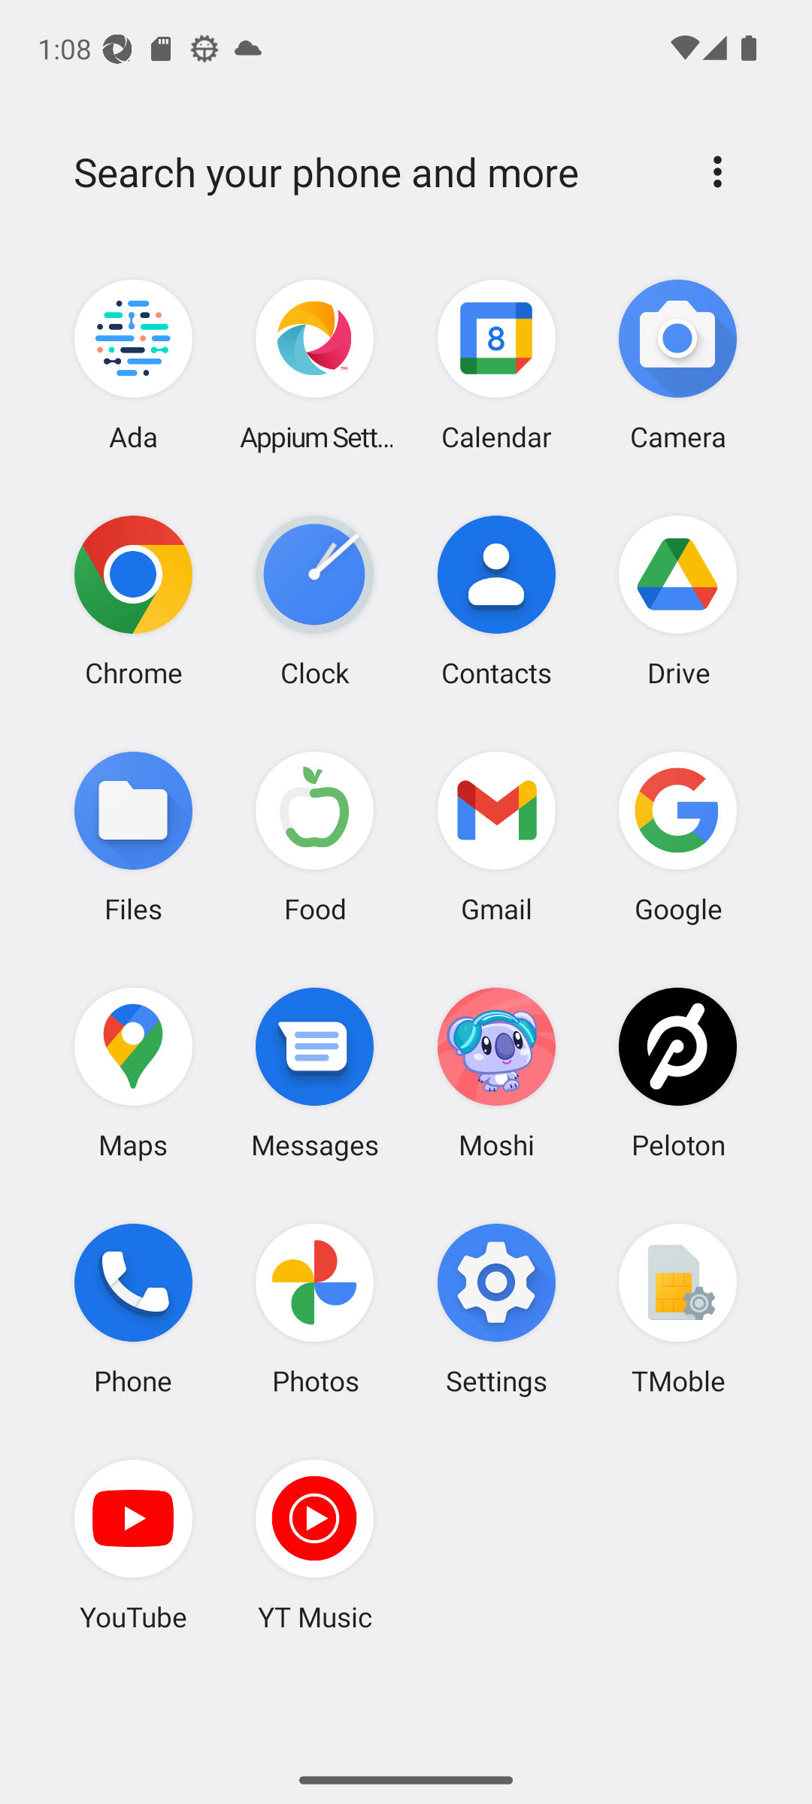 The image size is (812, 1804). I want to click on Calendar, so click(496, 365).